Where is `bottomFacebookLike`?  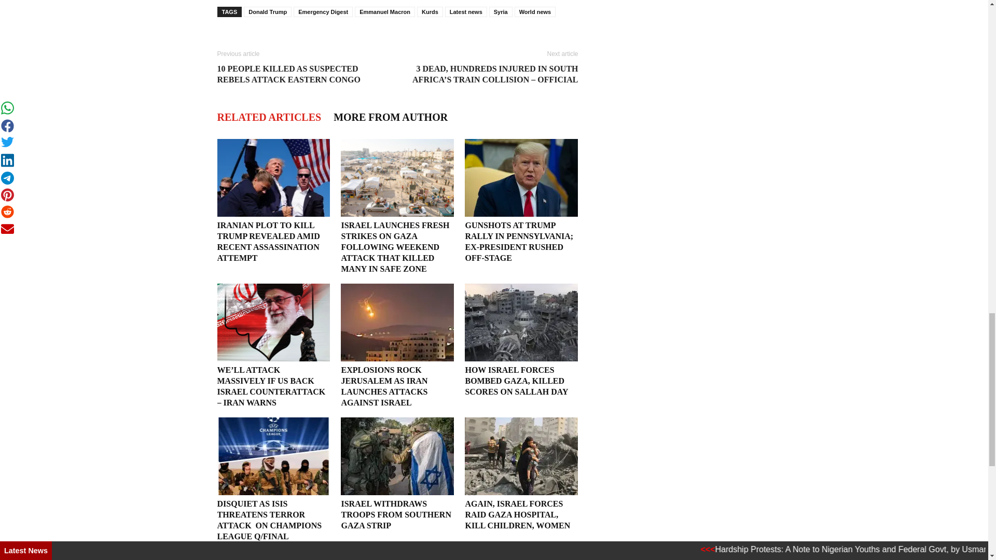 bottomFacebookLike is located at coordinates (295, 39).